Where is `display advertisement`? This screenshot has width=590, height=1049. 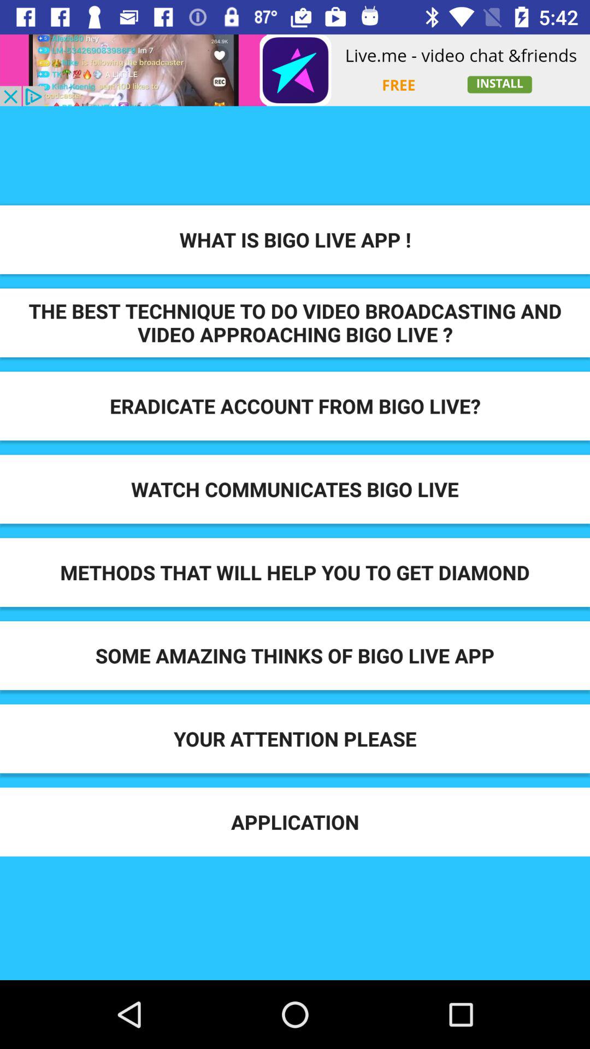
display advertisement is located at coordinates (295, 70).